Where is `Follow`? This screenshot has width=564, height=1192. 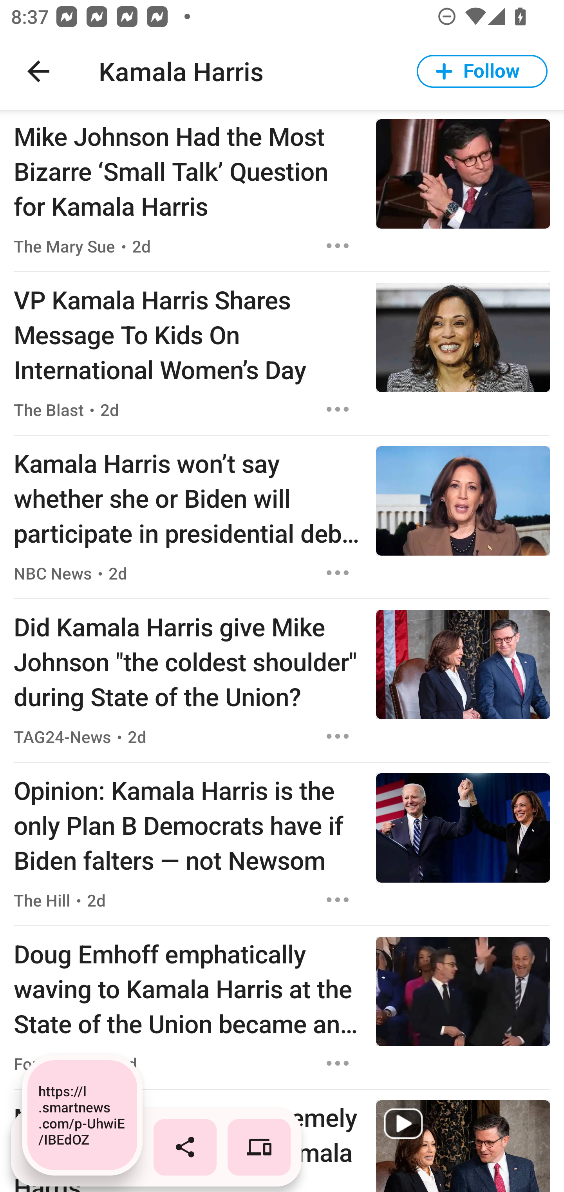 Follow is located at coordinates (482, 71).